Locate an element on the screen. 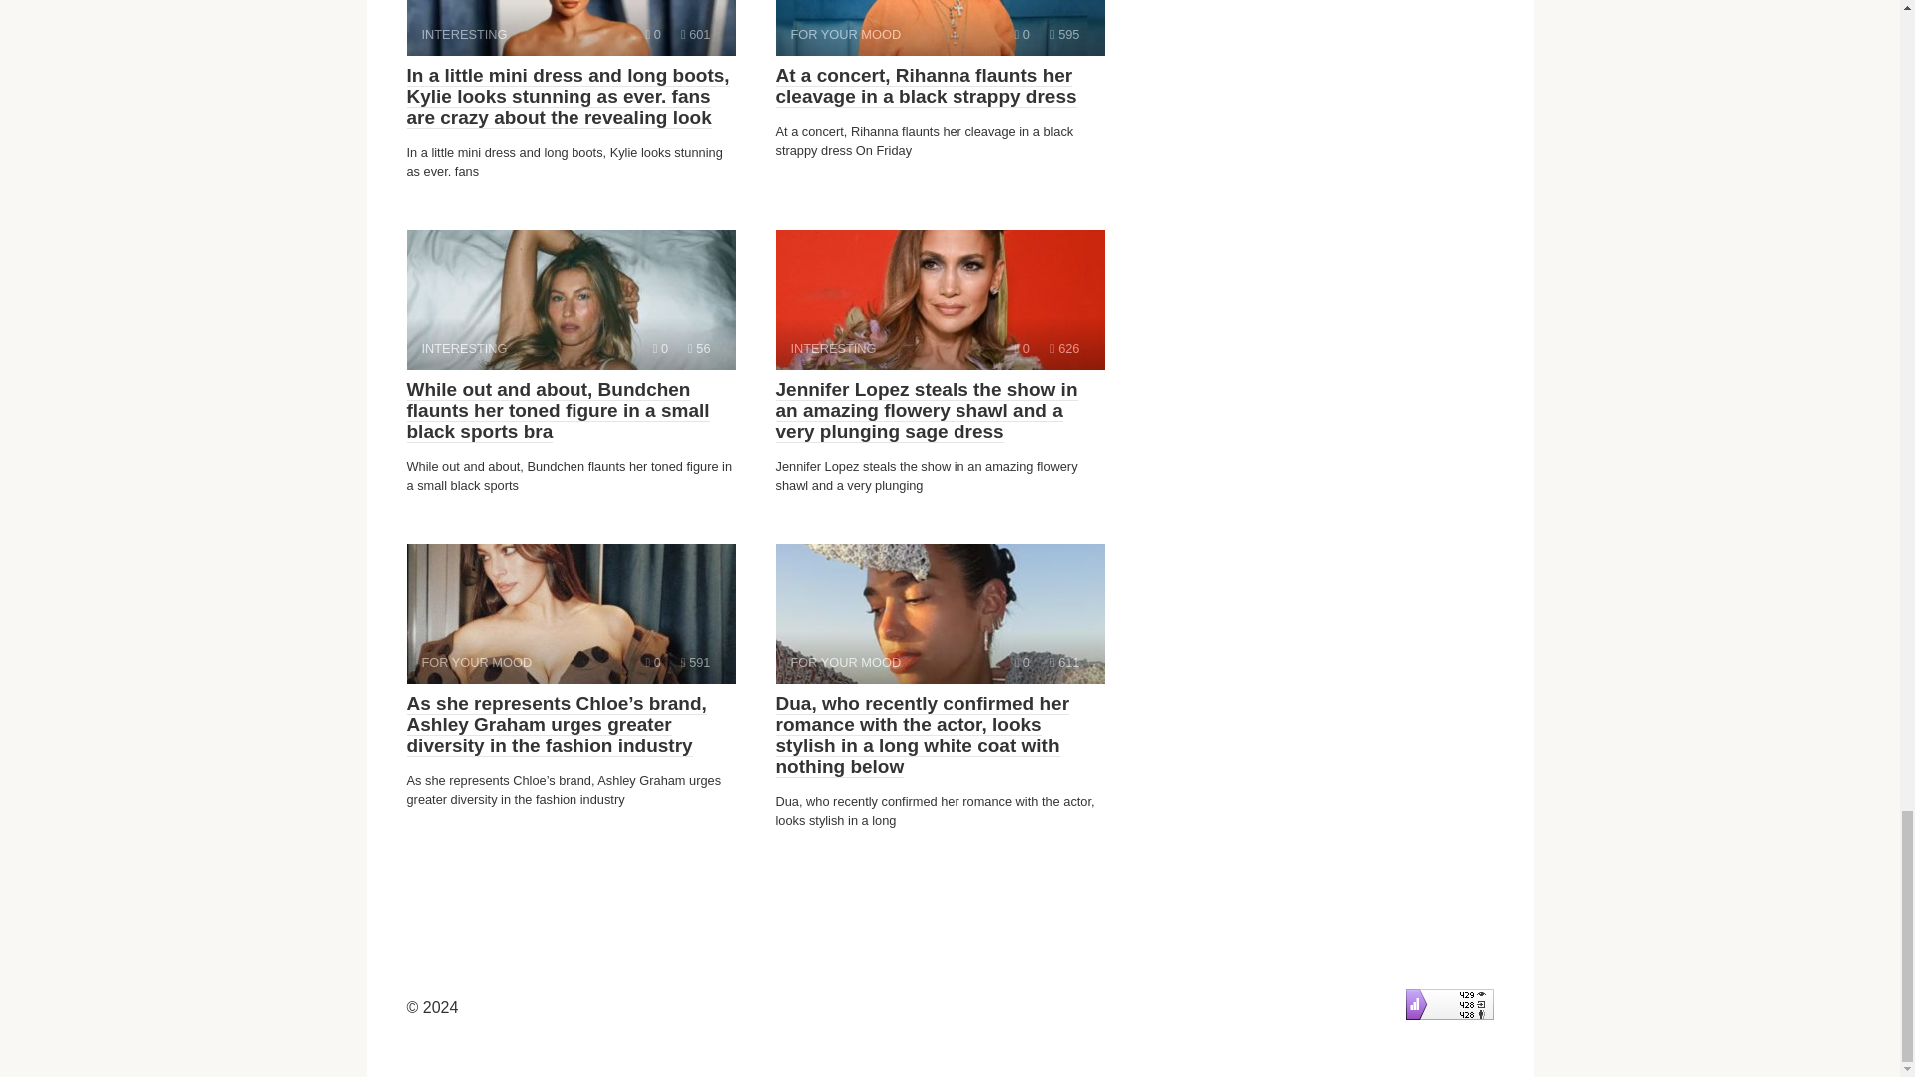 The image size is (1915, 1077). Views is located at coordinates (571, 300).